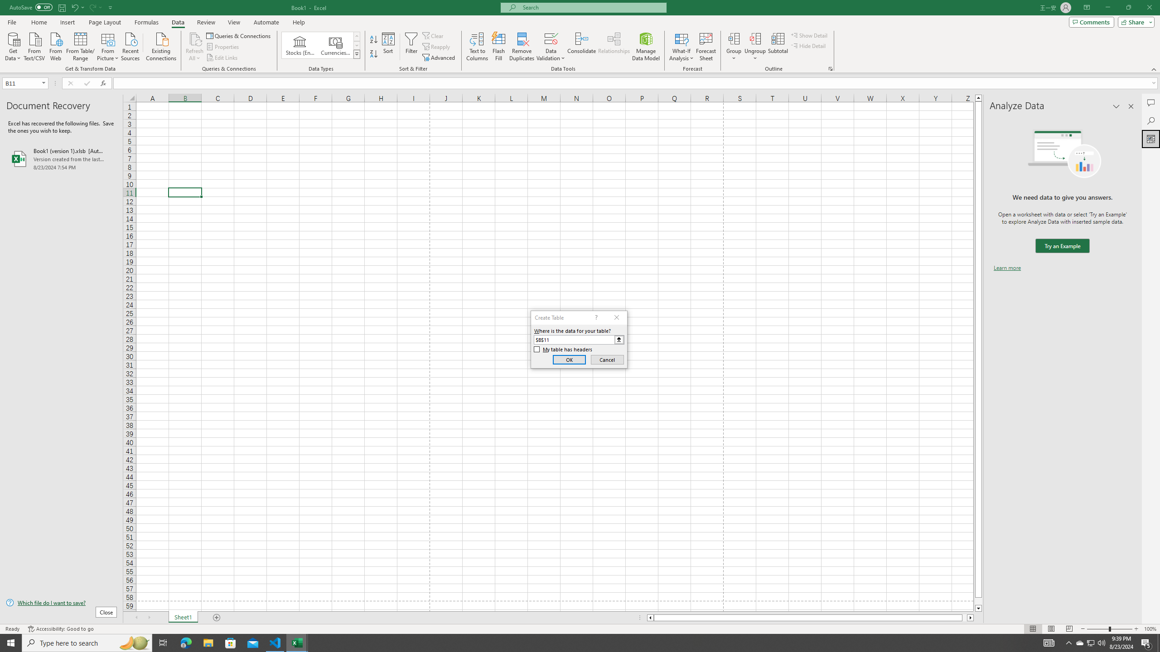 The width and height of the screenshot is (1160, 652). What do you see at coordinates (580, 36) in the screenshot?
I see `Class: MsoCommandBar` at bounding box center [580, 36].